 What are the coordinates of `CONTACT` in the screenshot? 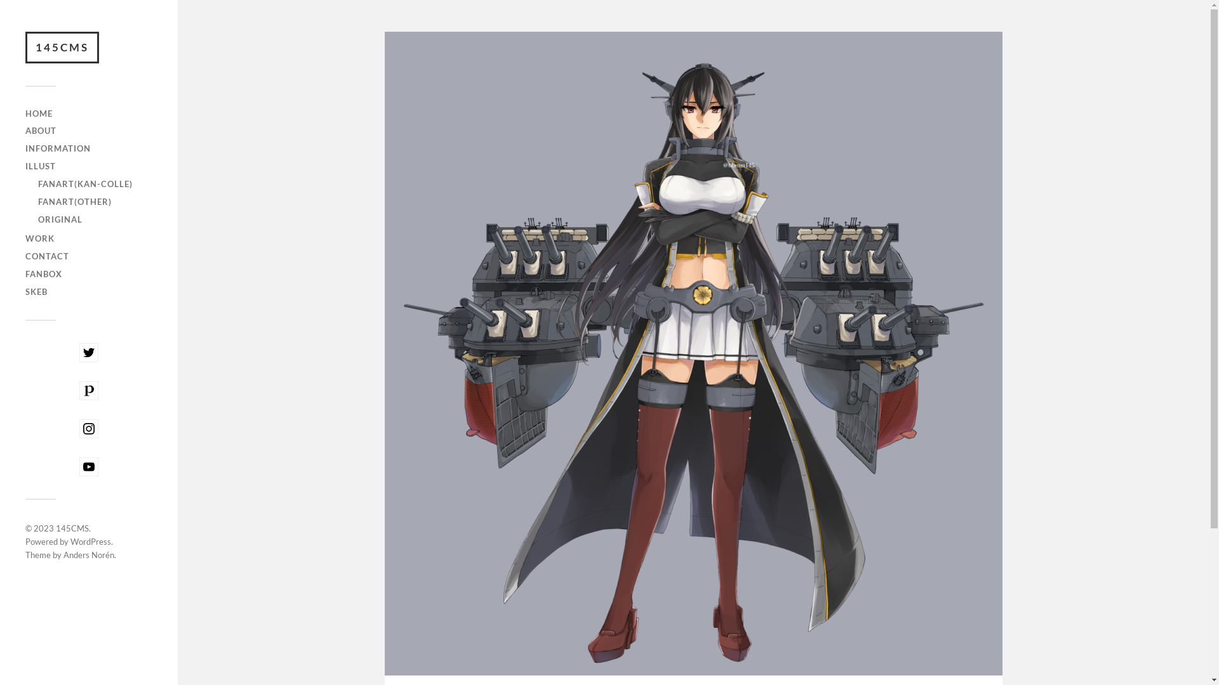 It's located at (47, 256).